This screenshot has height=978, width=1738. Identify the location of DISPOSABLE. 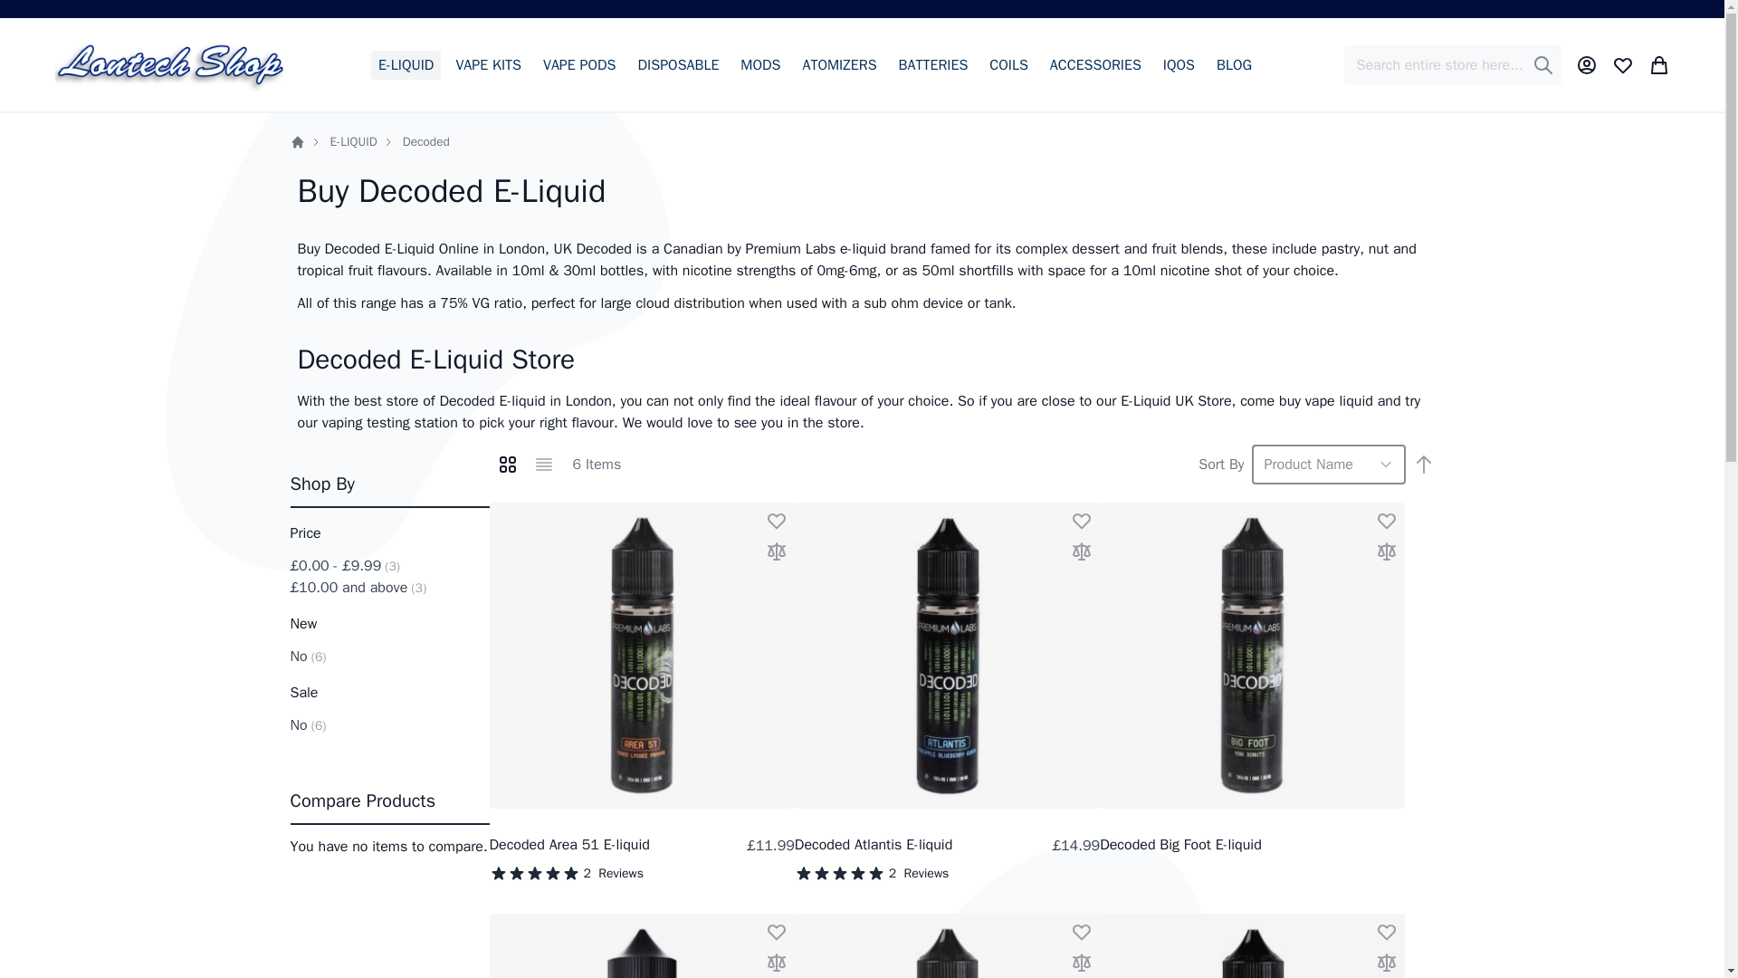
(678, 65).